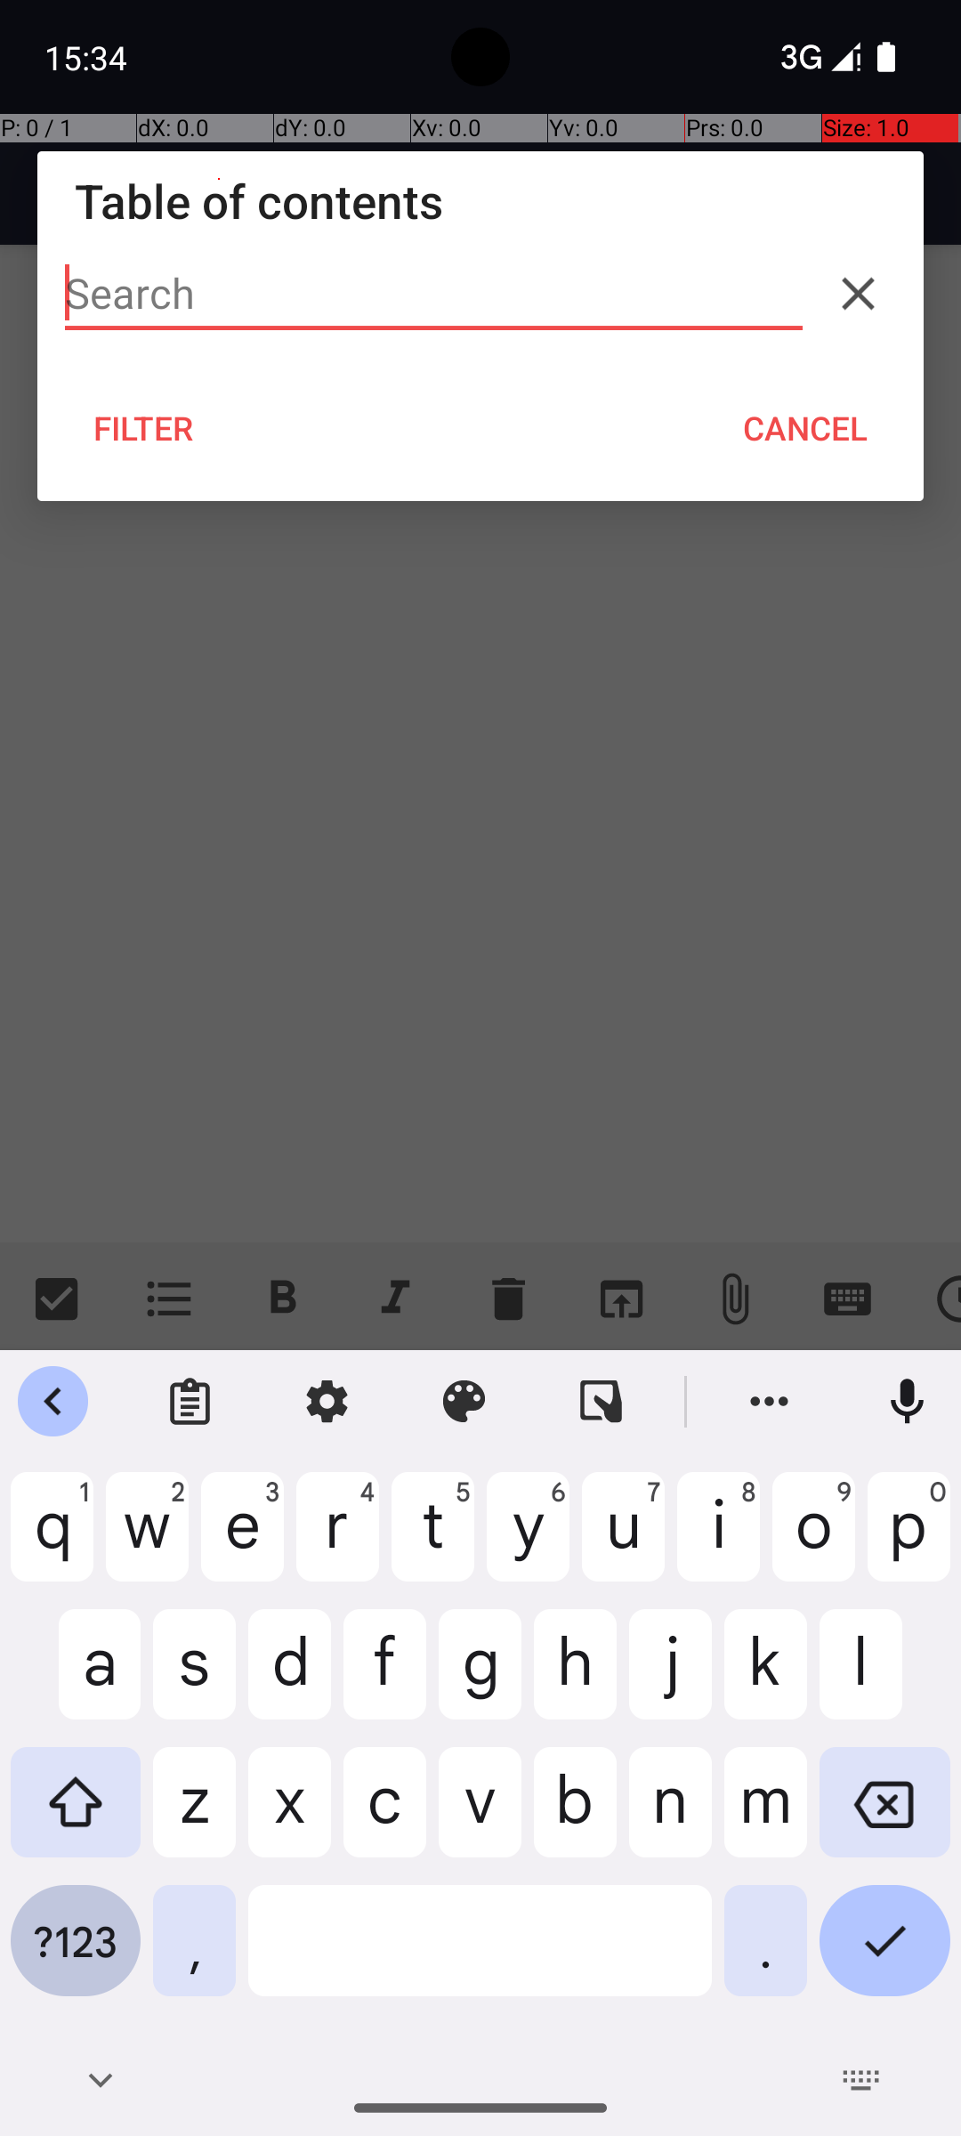 The image size is (961, 2136). What do you see at coordinates (480, 201) in the screenshot?
I see `Table of contents` at bounding box center [480, 201].